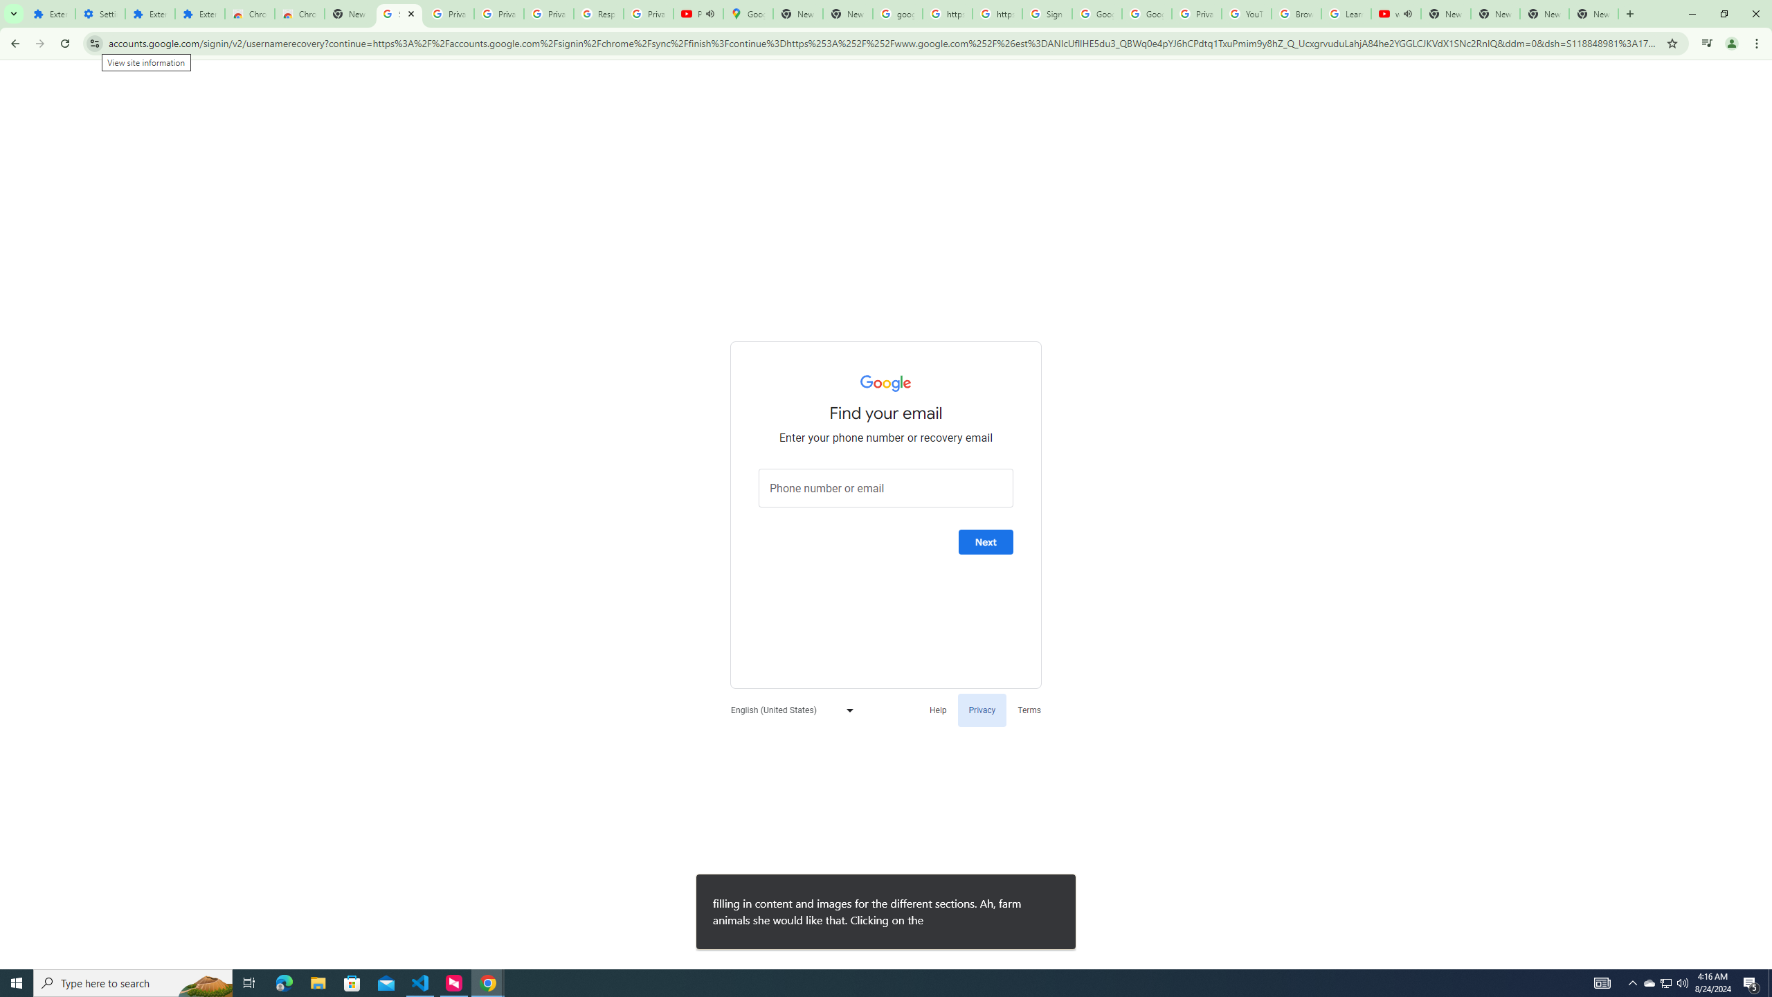  I want to click on Chrome Web Store - Themes, so click(300, 14).